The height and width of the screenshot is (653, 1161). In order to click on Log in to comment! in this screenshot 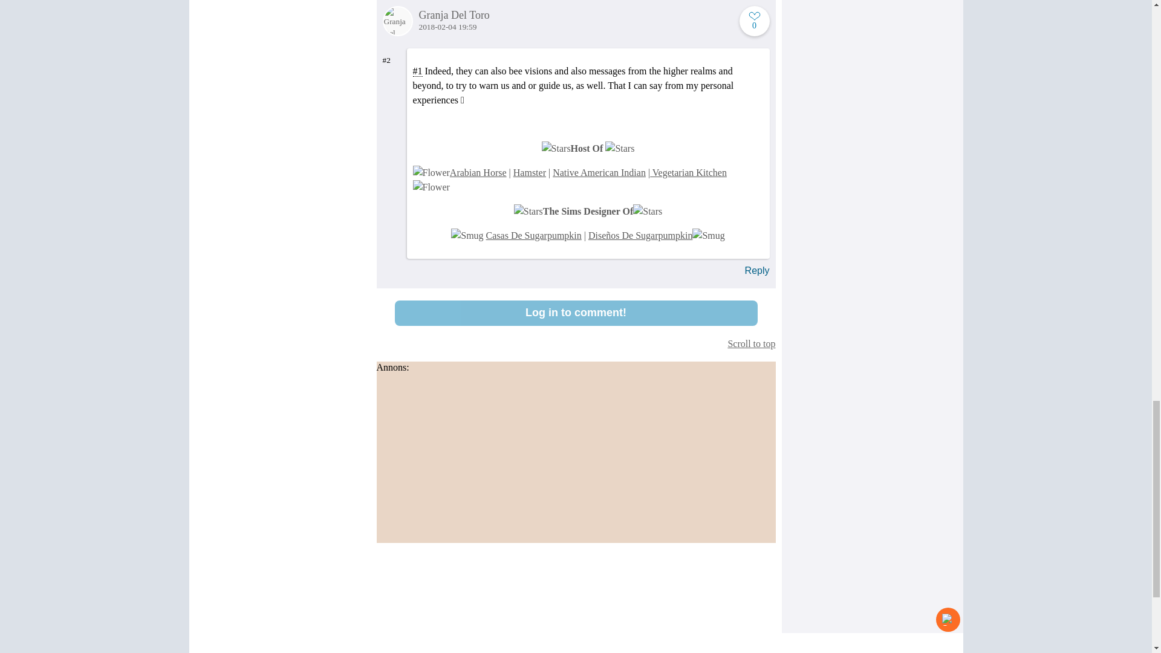, I will do `click(576, 313)`.